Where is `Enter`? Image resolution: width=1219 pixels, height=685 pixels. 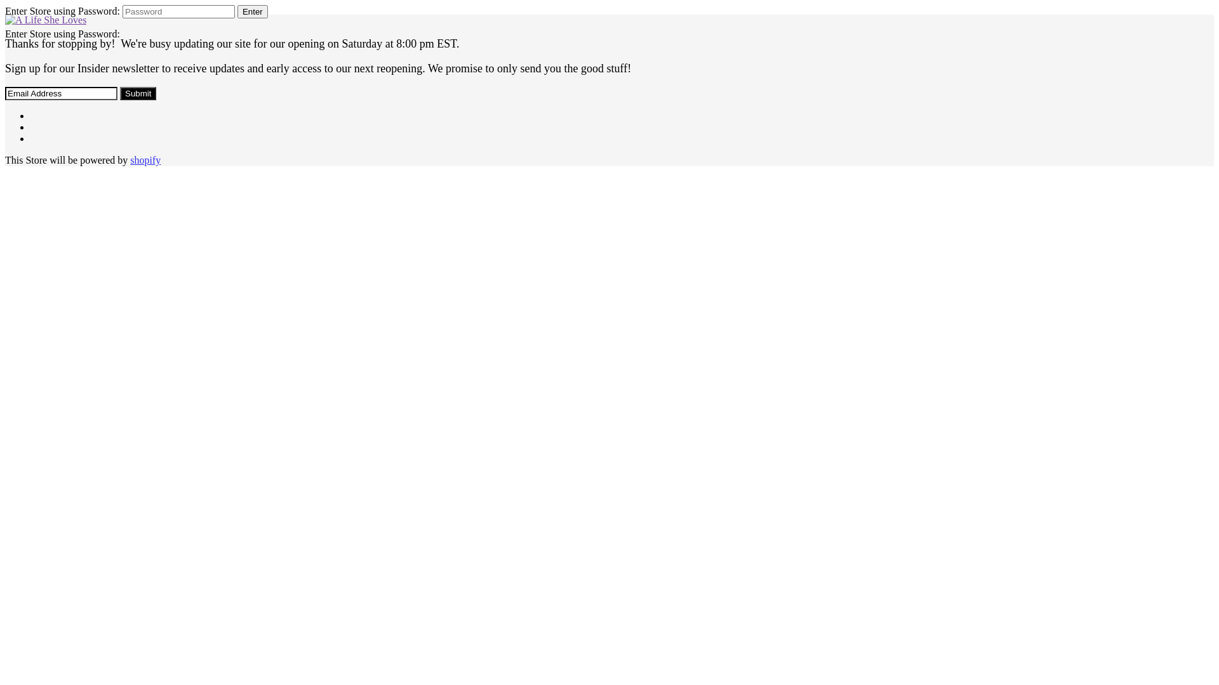 Enter is located at coordinates (253, 11).